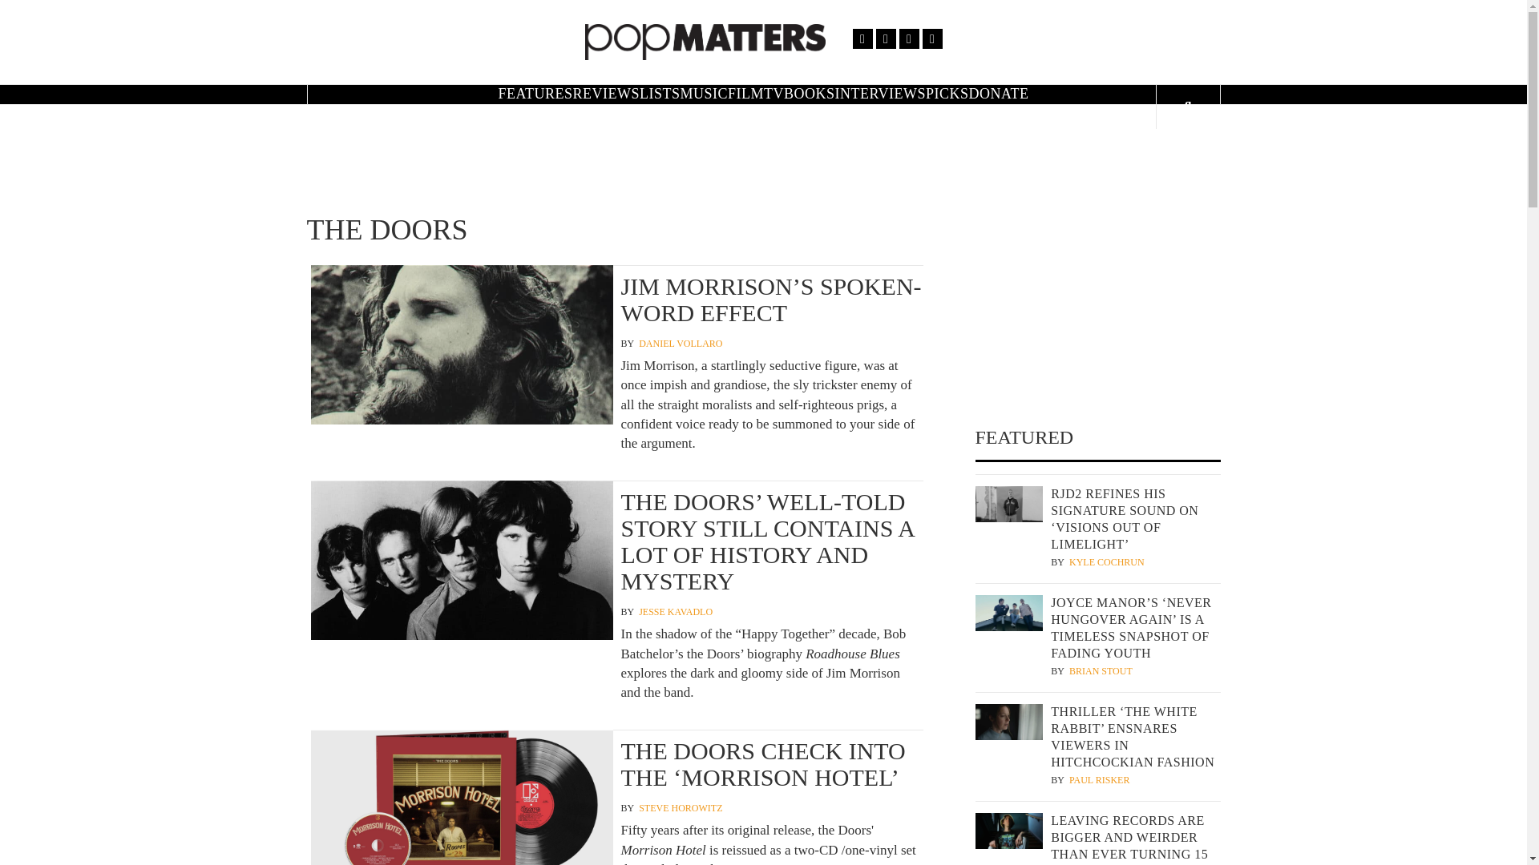  Describe the element at coordinates (1107, 562) in the screenshot. I see `Kyle Cochrun` at that location.